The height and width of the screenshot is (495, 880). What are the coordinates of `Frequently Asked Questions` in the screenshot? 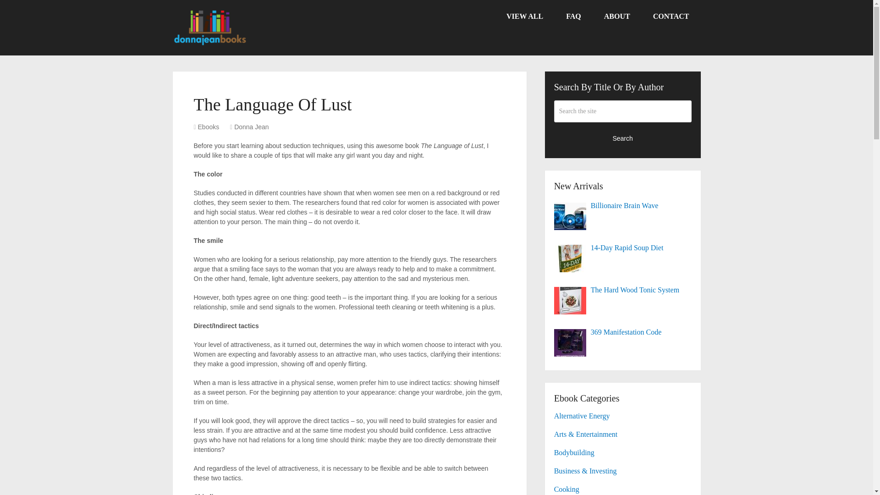 It's located at (573, 16).